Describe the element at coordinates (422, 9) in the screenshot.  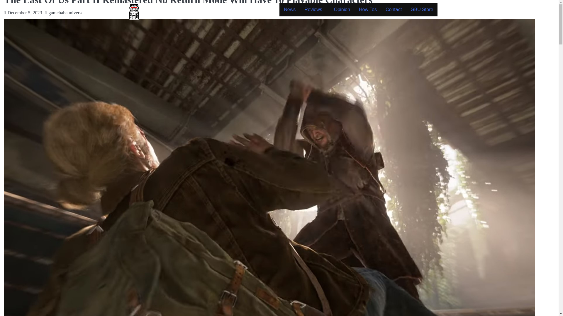
I see `GBU Store` at that location.